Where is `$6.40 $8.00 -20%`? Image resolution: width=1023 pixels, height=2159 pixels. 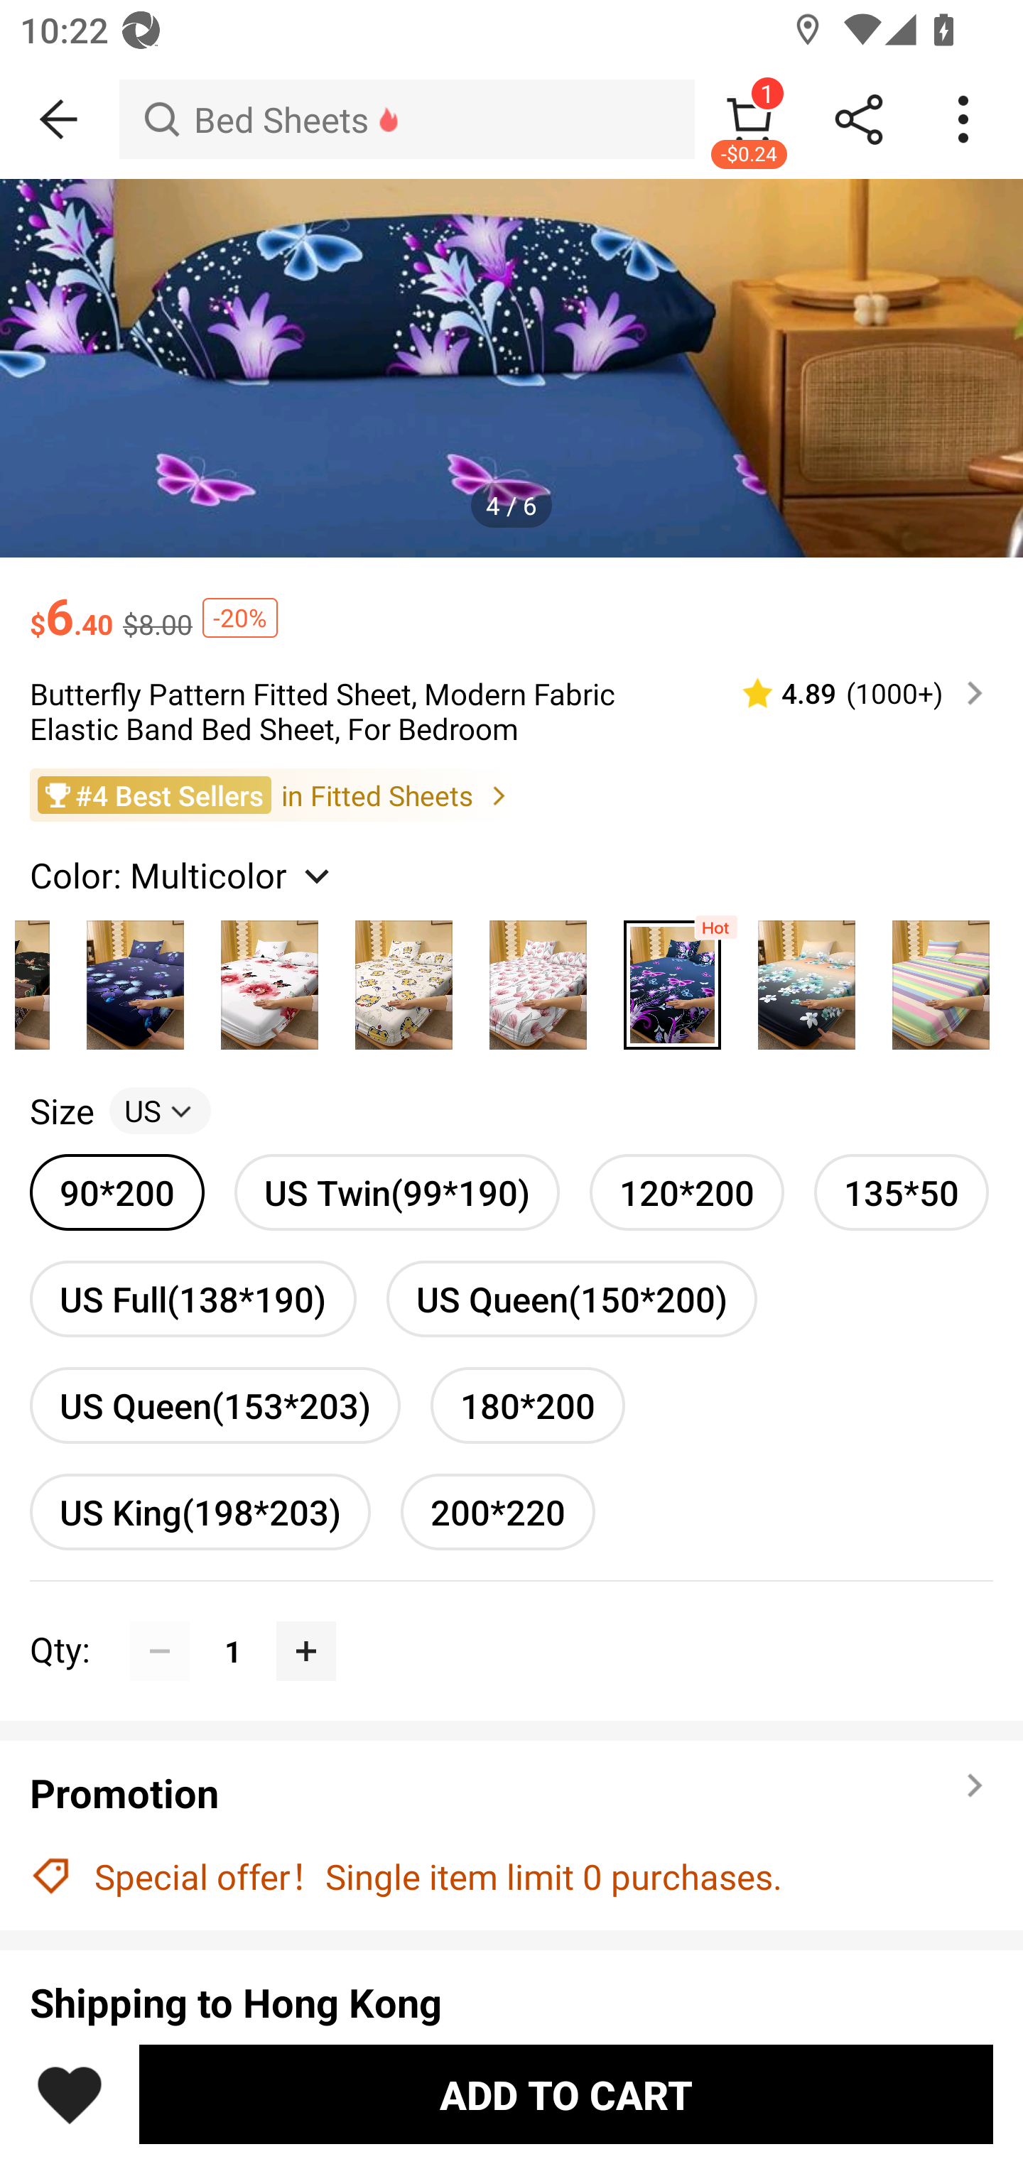
$6.40 $8.00 -20% is located at coordinates (511, 602).